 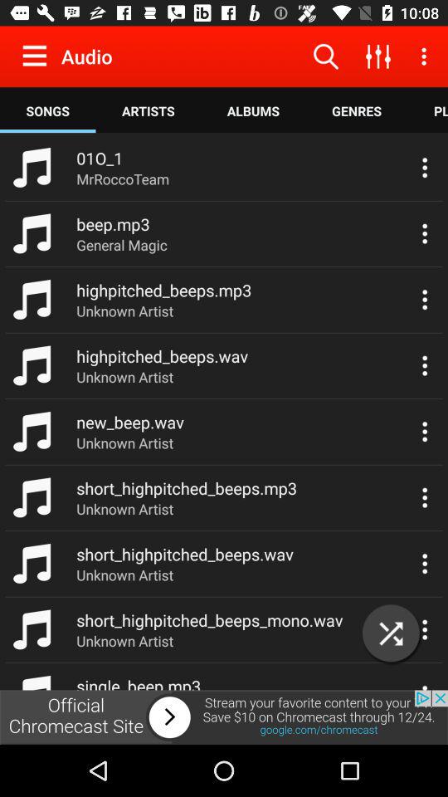 I want to click on goes to main menu, so click(x=38, y=56).